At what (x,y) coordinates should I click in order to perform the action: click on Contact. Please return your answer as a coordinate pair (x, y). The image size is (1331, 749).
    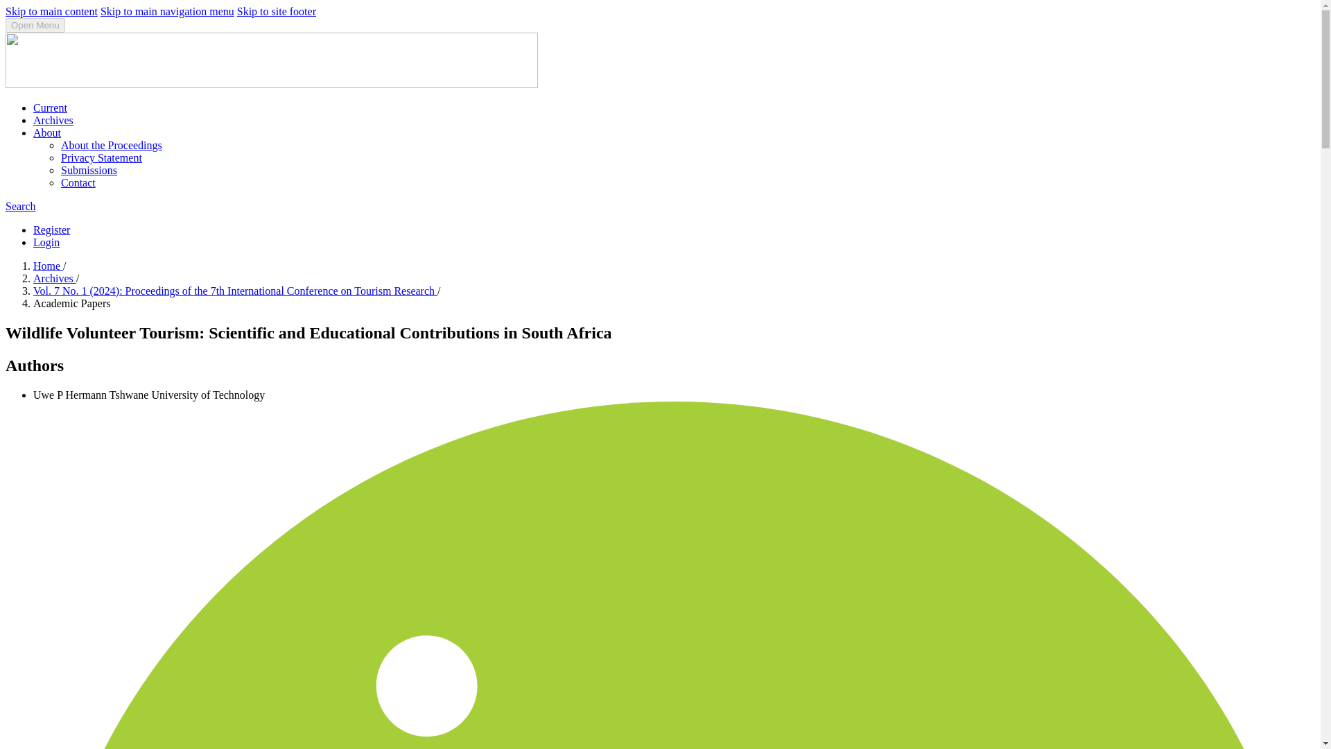
    Looking at the image, I should click on (78, 182).